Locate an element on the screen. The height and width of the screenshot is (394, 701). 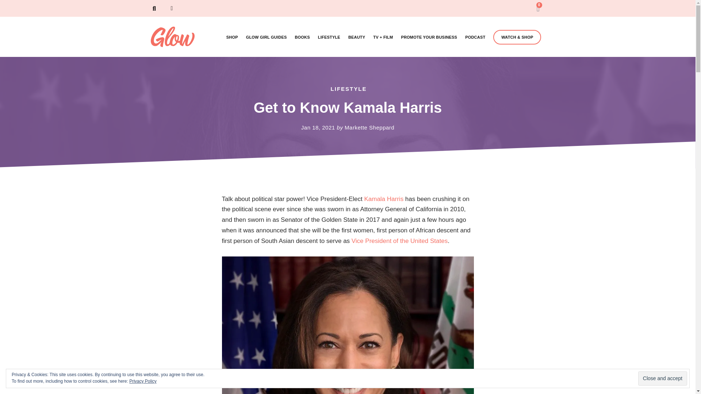
Close and accept is located at coordinates (662, 379).